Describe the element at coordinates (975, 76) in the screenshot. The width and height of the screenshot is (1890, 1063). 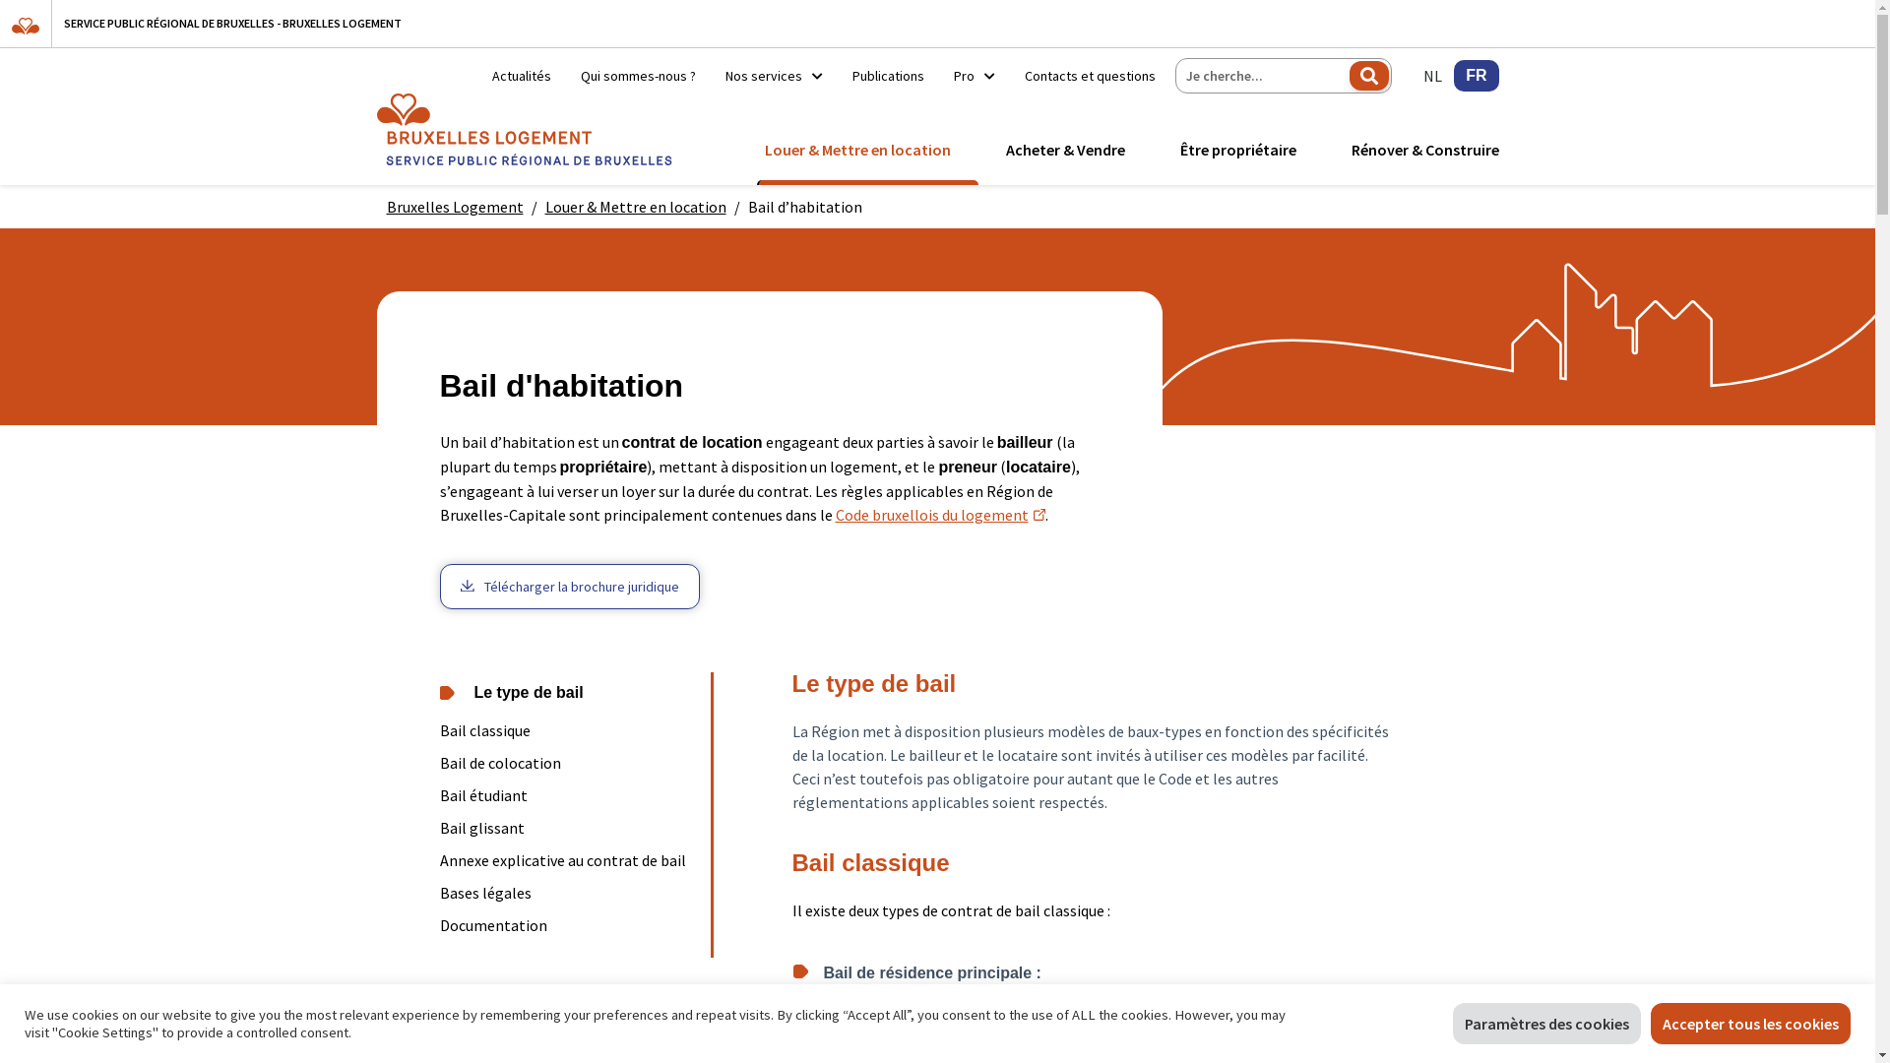
I see `Pro` at that location.